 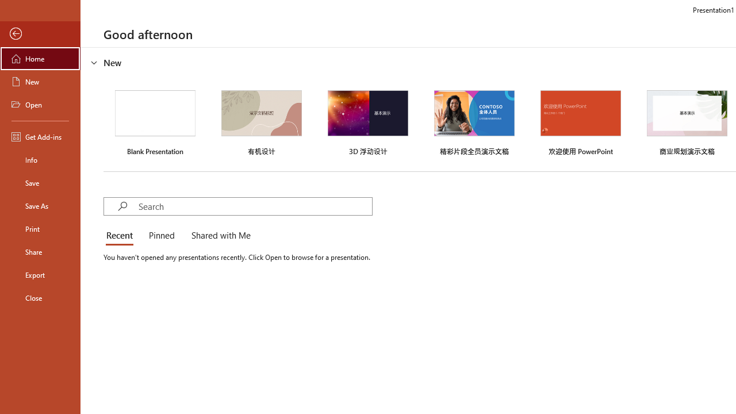 What do you see at coordinates (155, 121) in the screenshot?
I see `Blank Presentation` at bounding box center [155, 121].